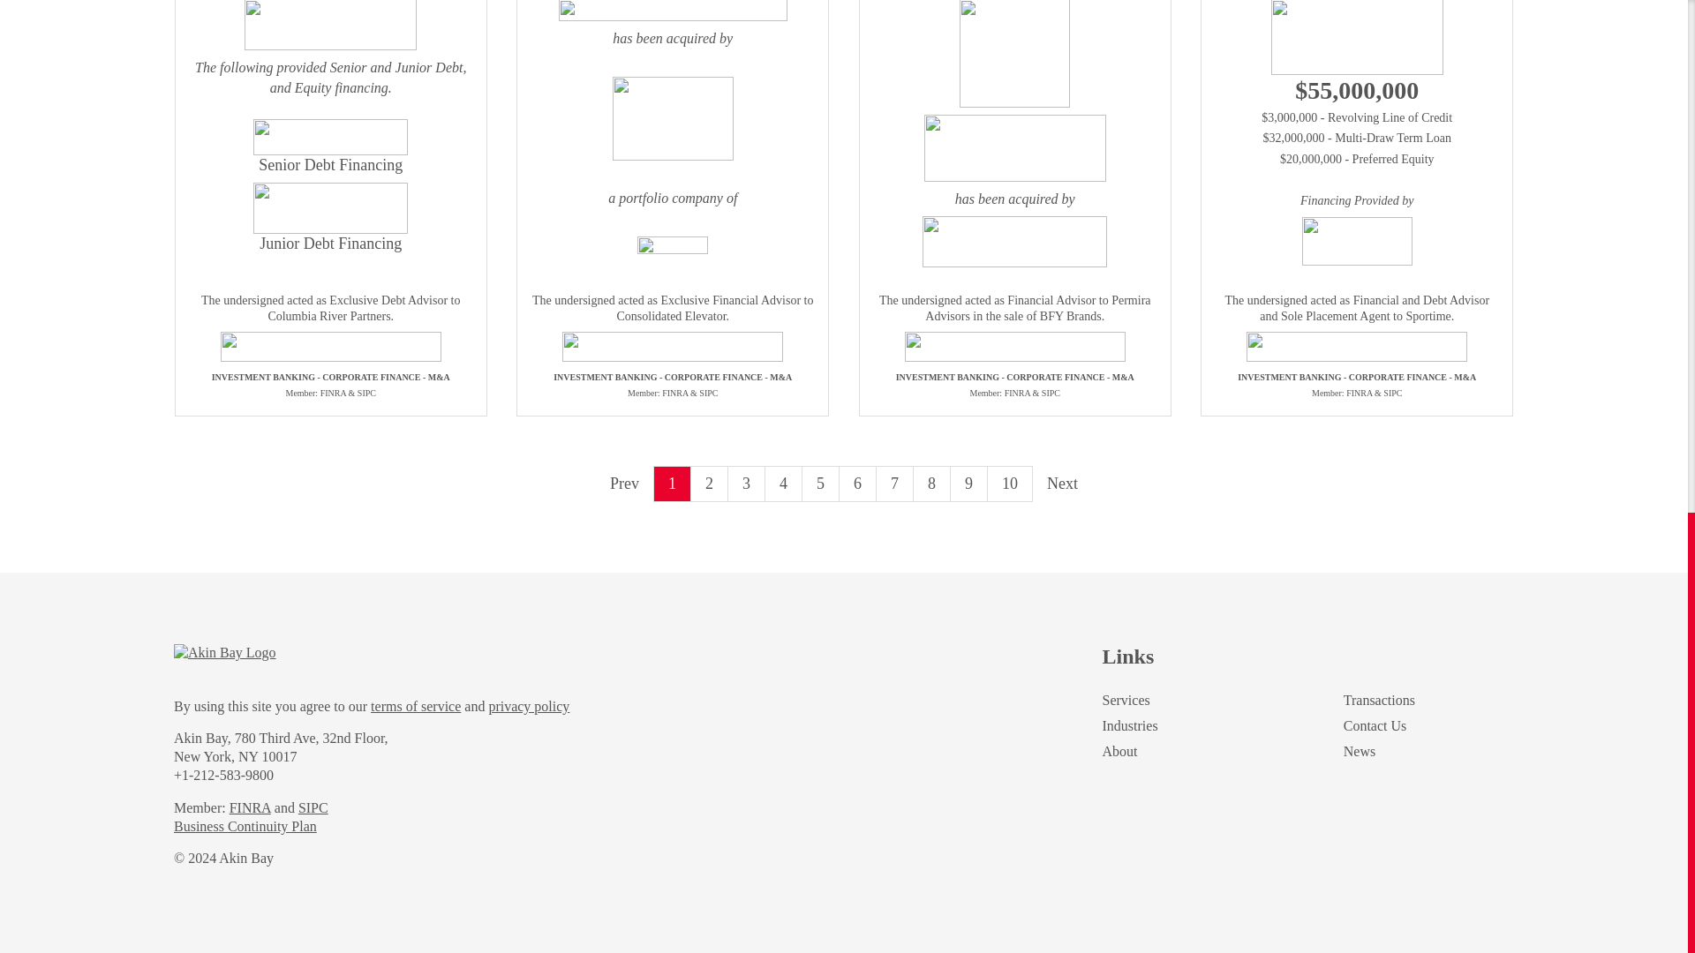 The height and width of the screenshot is (953, 1695). Describe the element at coordinates (624, 484) in the screenshot. I see `Prev` at that location.